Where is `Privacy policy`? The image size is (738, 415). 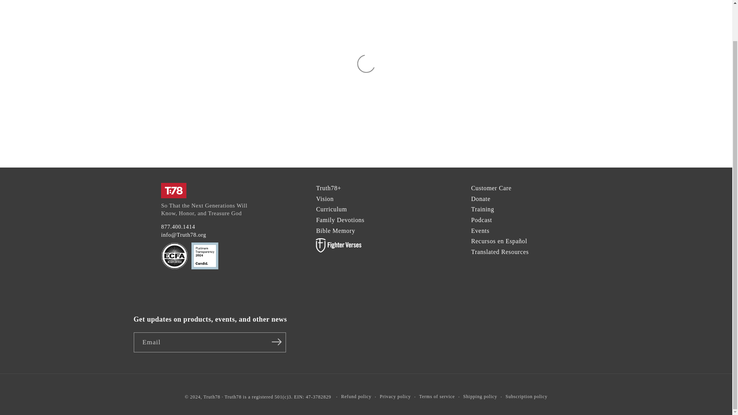
Privacy policy is located at coordinates (395, 397).